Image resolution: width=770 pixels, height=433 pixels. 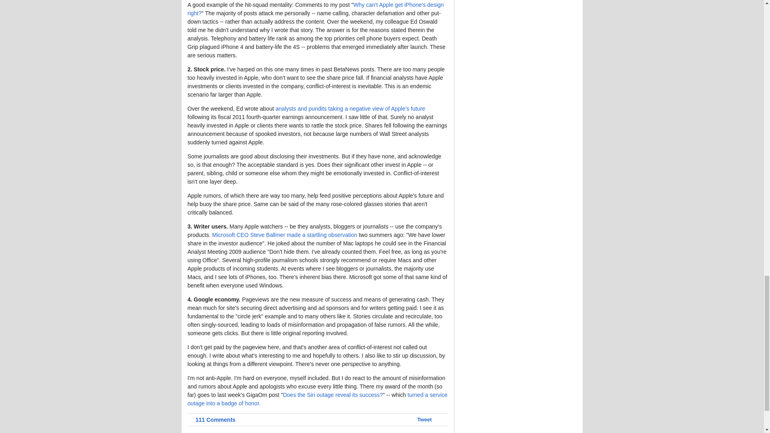 I want to click on Tweet, so click(x=424, y=419).